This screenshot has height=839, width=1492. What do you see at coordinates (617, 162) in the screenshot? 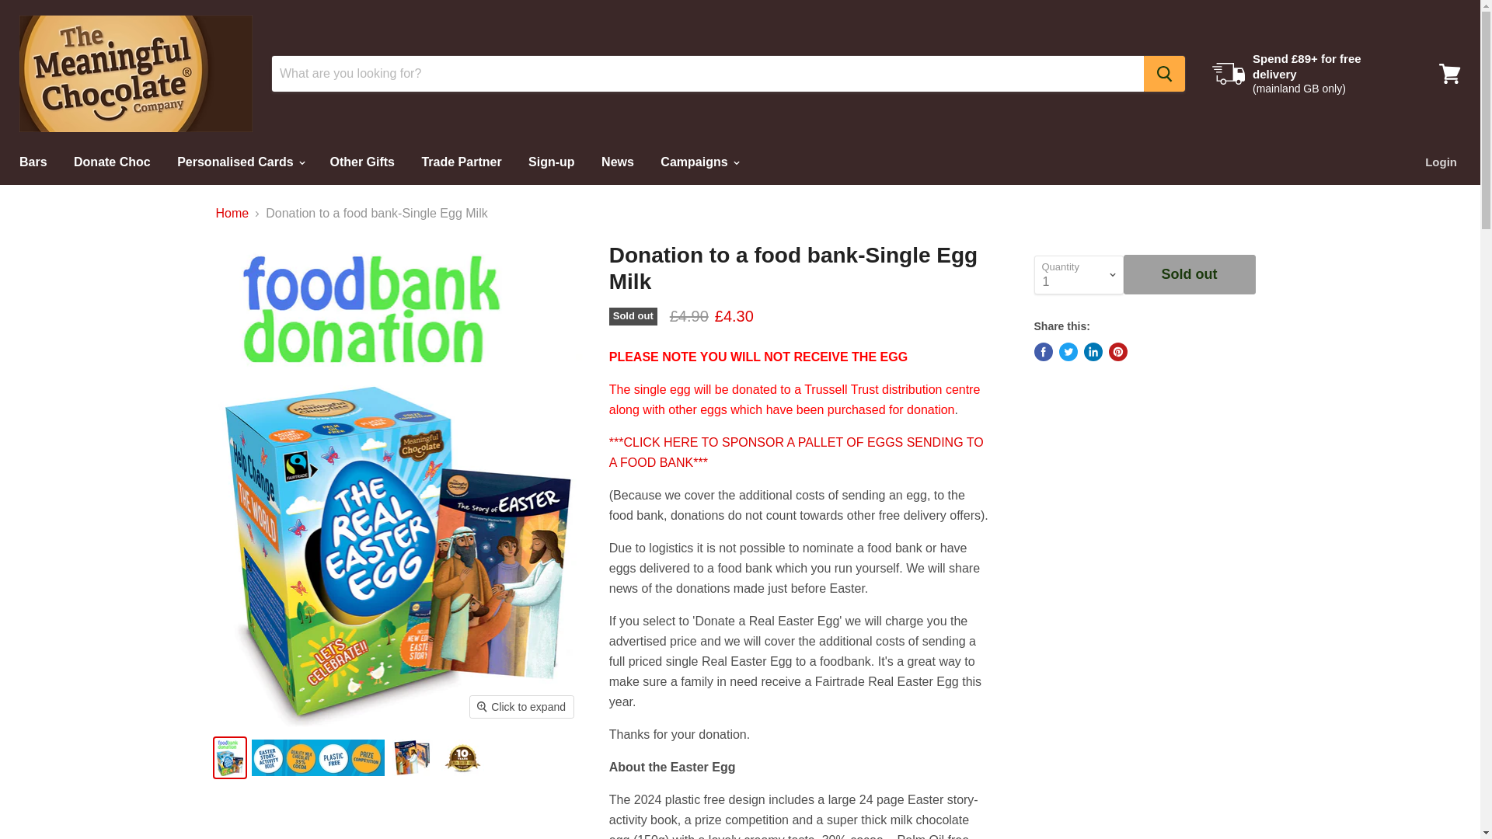
I see `News` at bounding box center [617, 162].